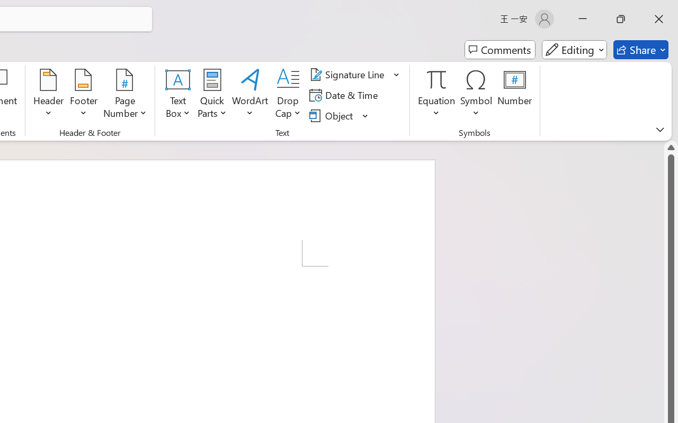  What do you see at coordinates (355, 75) in the screenshot?
I see `Signature Line` at bounding box center [355, 75].